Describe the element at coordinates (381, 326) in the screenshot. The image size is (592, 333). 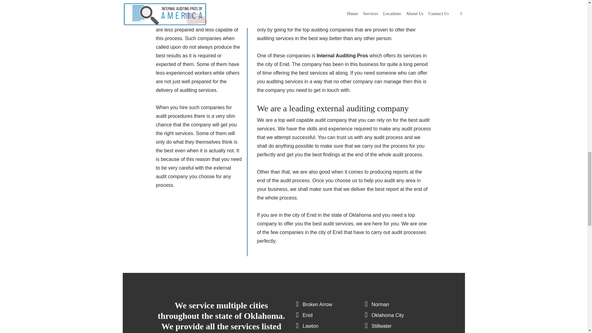
I see `Stillwater` at that location.